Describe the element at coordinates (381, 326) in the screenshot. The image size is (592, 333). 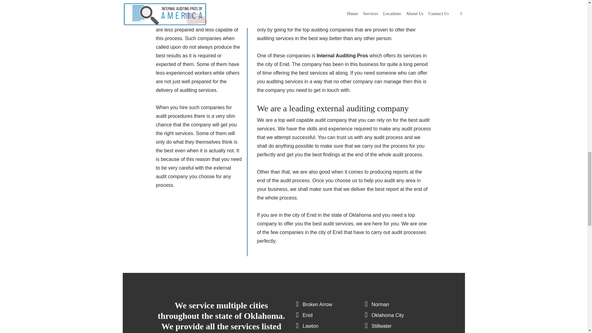
I see `Stillwater` at that location.